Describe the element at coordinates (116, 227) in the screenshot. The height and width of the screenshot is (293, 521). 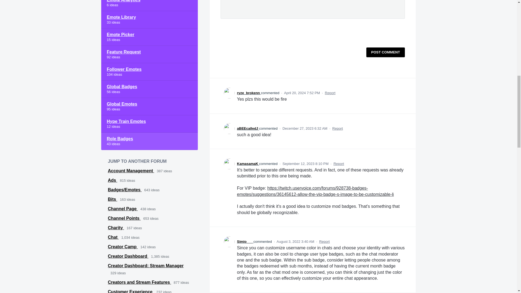
I see `Charity` at that location.